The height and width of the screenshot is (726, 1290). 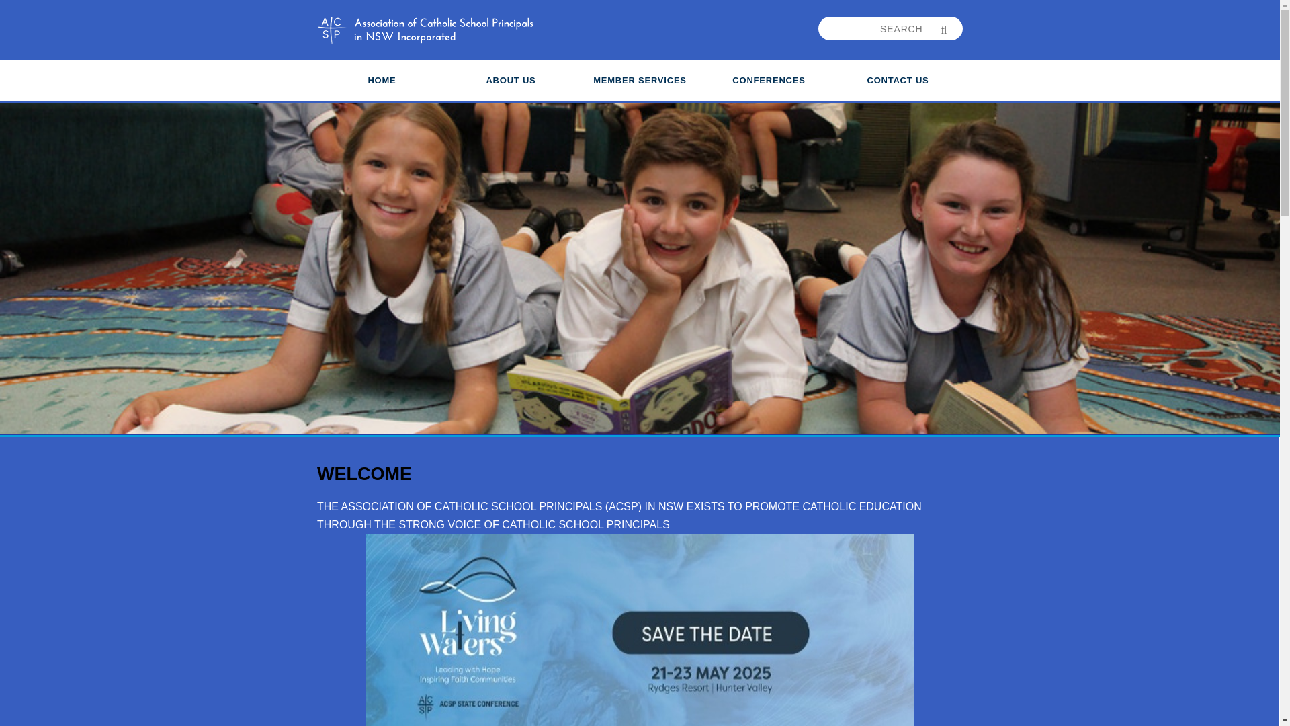 What do you see at coordinates (511, 81) in the screenshot?
I see `ABOUT US` at bounding box center [511, 81].